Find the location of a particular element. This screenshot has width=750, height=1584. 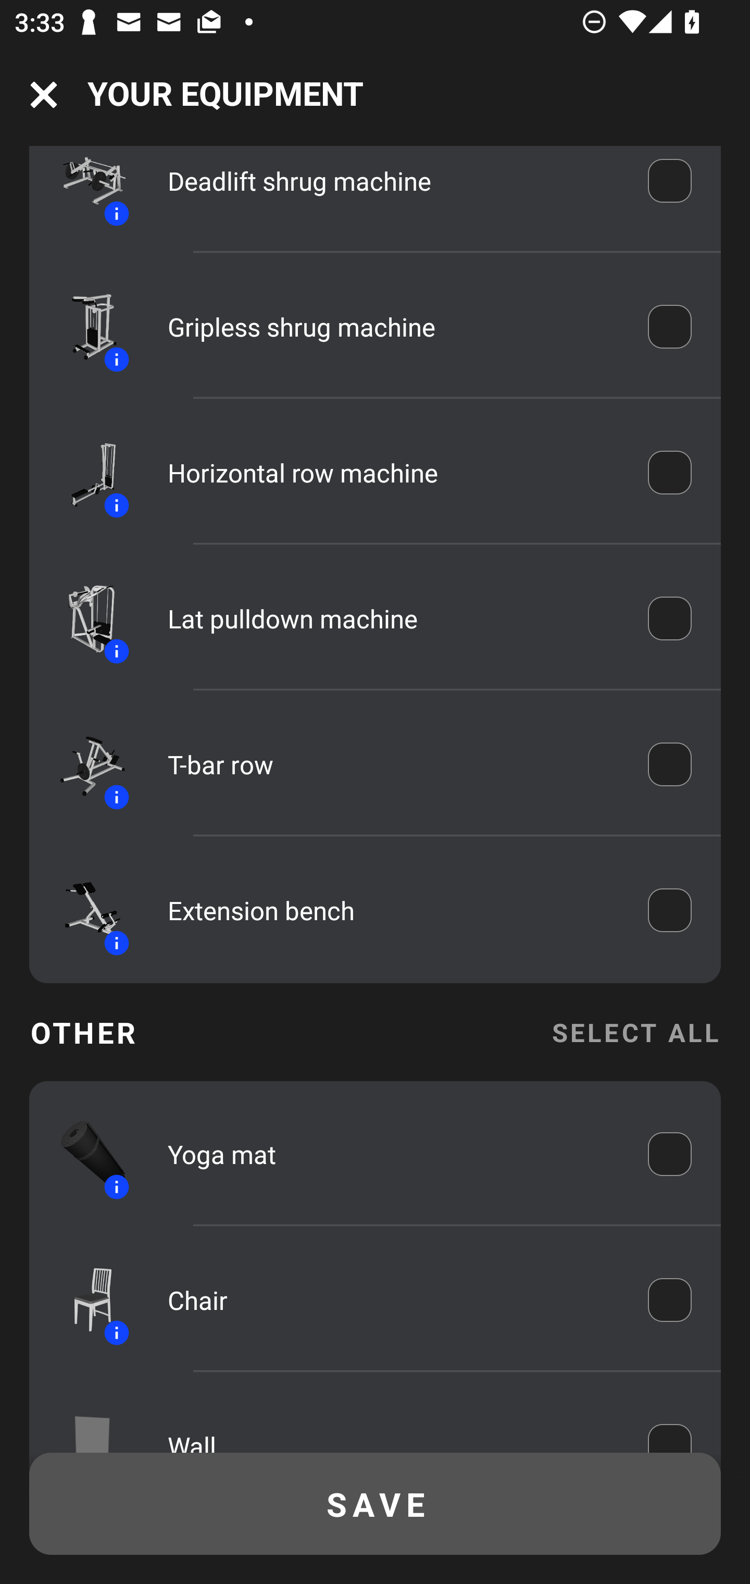

T-bar row is located at coordinates (393, 764).